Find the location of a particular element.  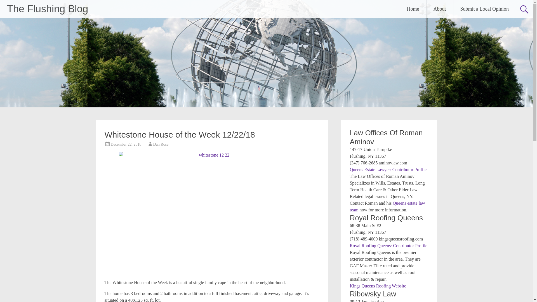

Submit a Local Opinion is located at coordinates (484, 9).